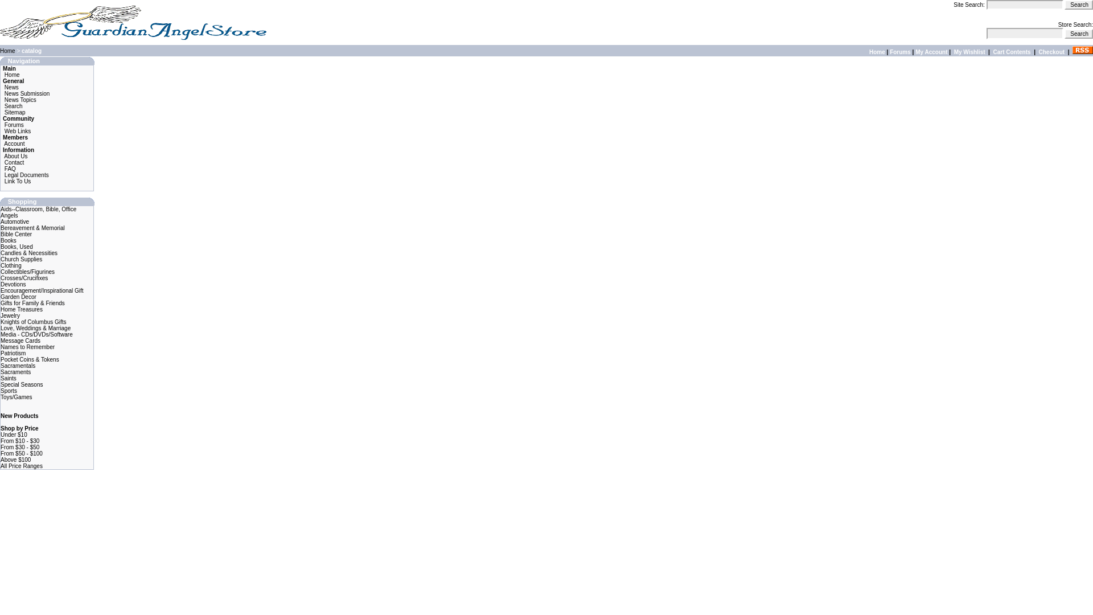 The image size is (1093, 615). Describe the element at coordinates (10, 169) in the screenshot. I see `FAQ` at that location.